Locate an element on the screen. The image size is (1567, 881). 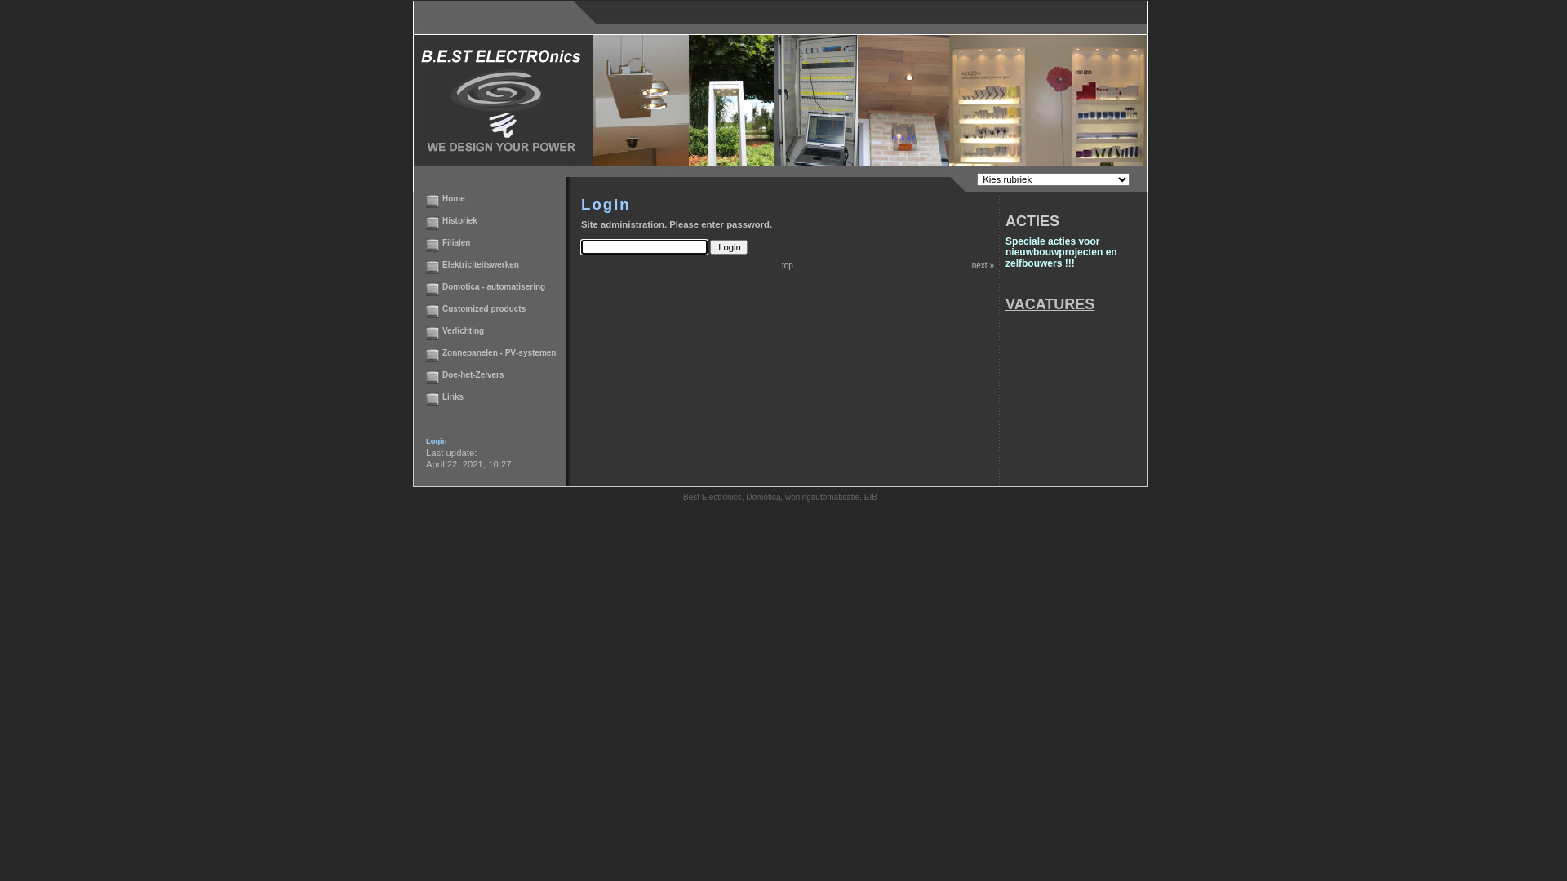
Links is located at coordinates (453, 396).